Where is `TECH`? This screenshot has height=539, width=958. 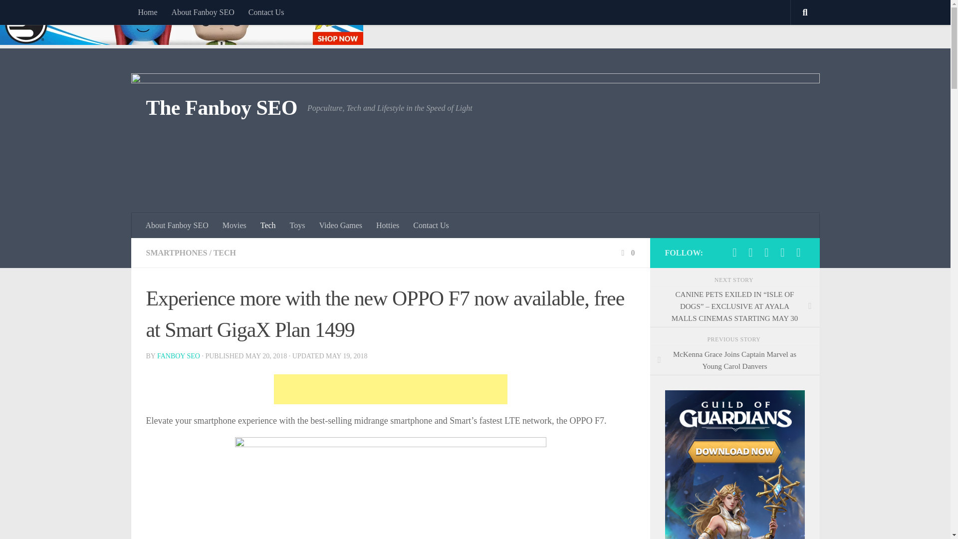 TECH is located at coordinates (225, 253).